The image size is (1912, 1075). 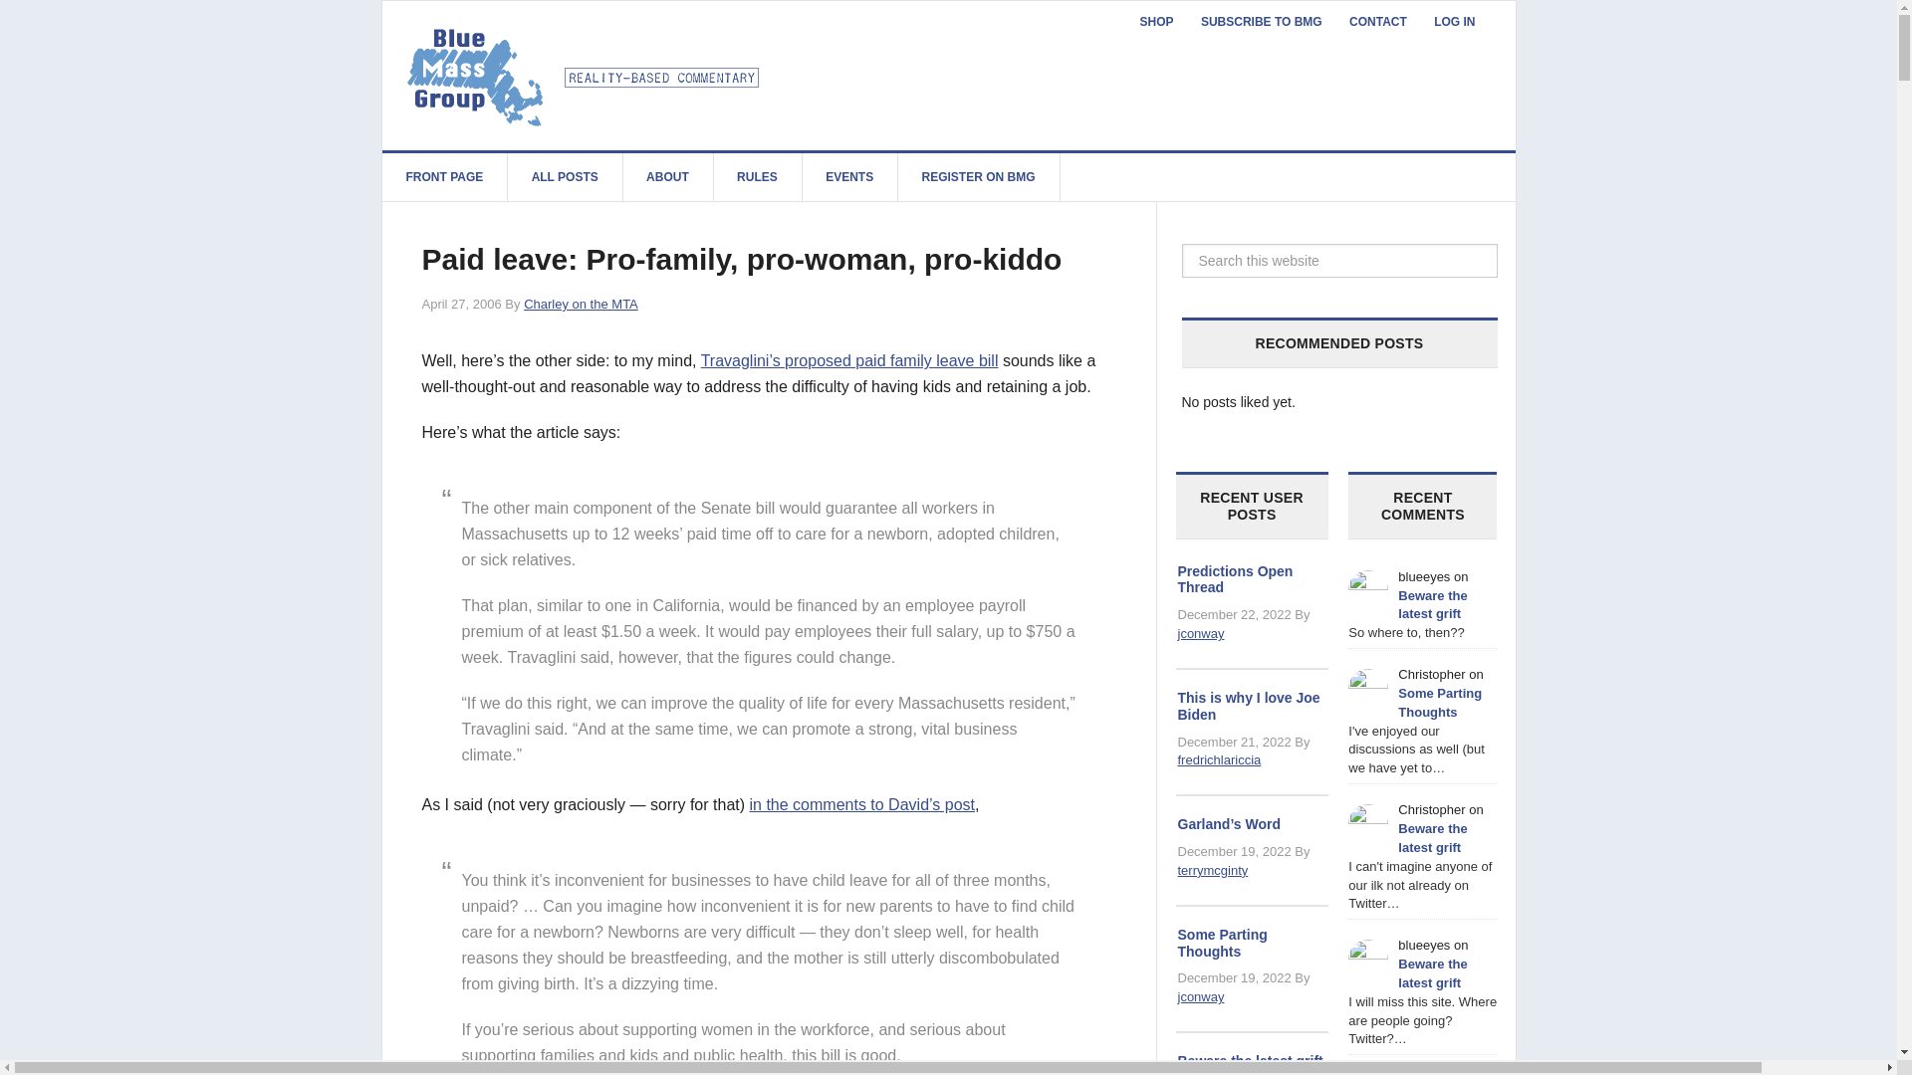 What do you see at coordinates (1156, 22) in the screenshot?
I see `SHOP` at bounding box center [1156, 22].